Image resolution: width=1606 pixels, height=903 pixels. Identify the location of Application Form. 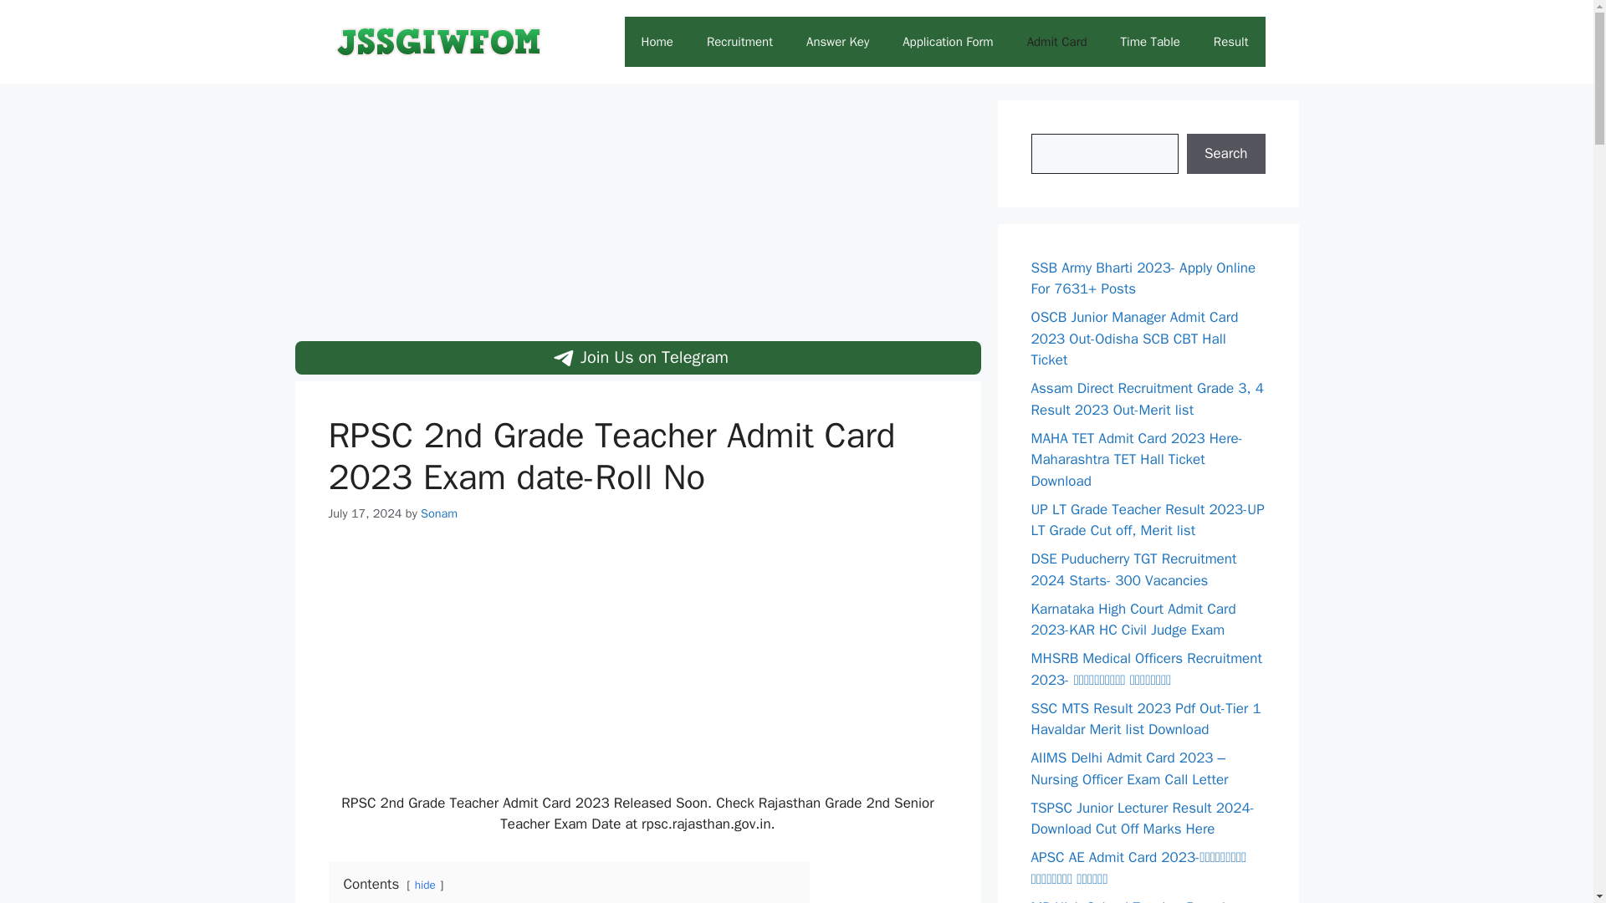
(948, 42).